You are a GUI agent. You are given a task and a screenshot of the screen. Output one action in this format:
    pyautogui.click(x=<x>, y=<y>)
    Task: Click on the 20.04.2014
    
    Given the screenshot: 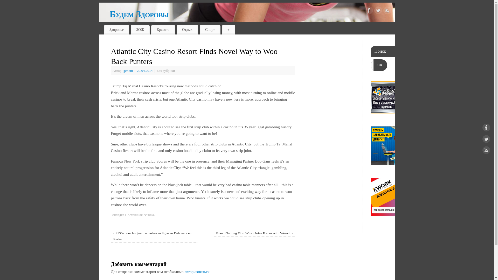 What is the action you would take?
    pyautogui.click(x=145, y=71)
    